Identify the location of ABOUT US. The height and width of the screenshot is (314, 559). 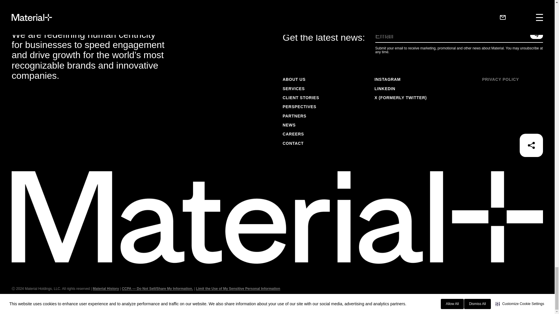
(301, 80).